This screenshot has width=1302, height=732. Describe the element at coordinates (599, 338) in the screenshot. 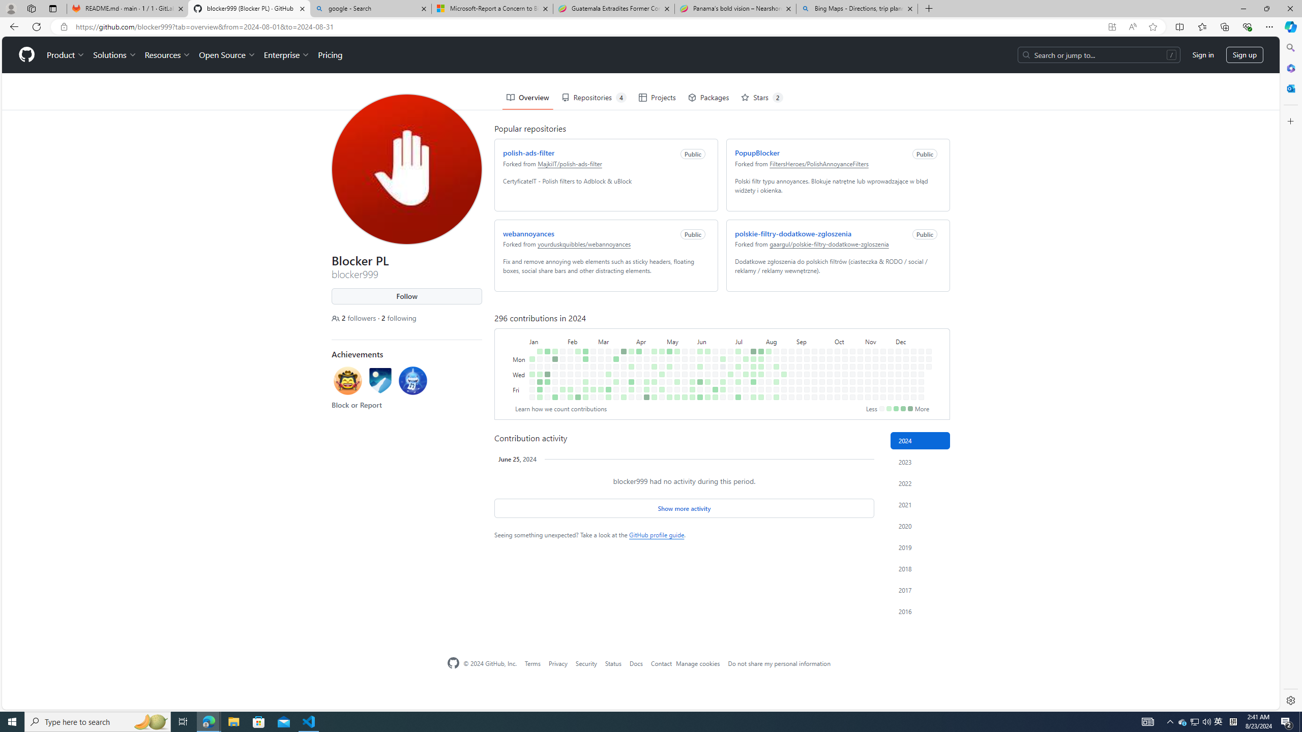

I see `No contributions on March 6th.` at that location.